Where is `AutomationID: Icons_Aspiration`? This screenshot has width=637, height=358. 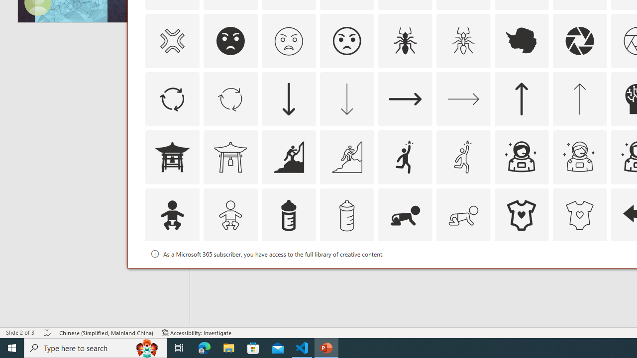 AutomationID: Icons_Aspiration is located at coordinates (289, 157).